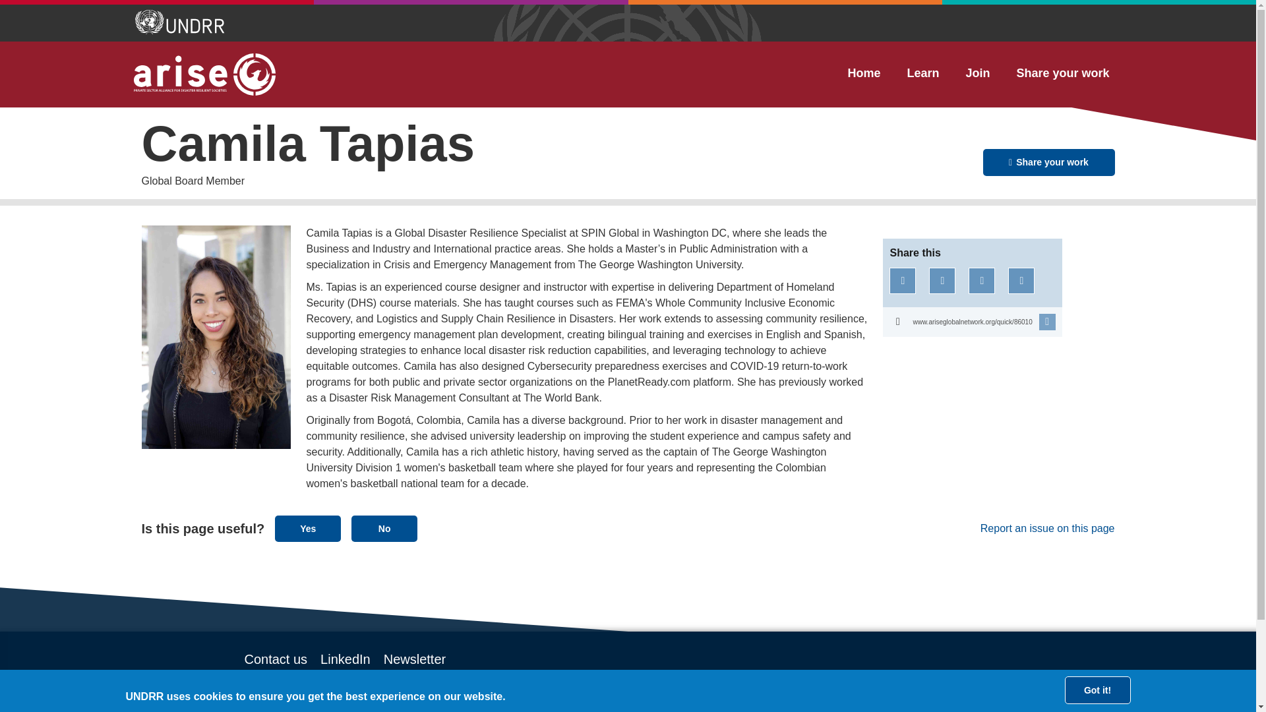 The image size is (1266, 712). What do you see at coordinates (1062, 73) in the screenshot?
I see `Share your work` at bounding box center [1062, 73].